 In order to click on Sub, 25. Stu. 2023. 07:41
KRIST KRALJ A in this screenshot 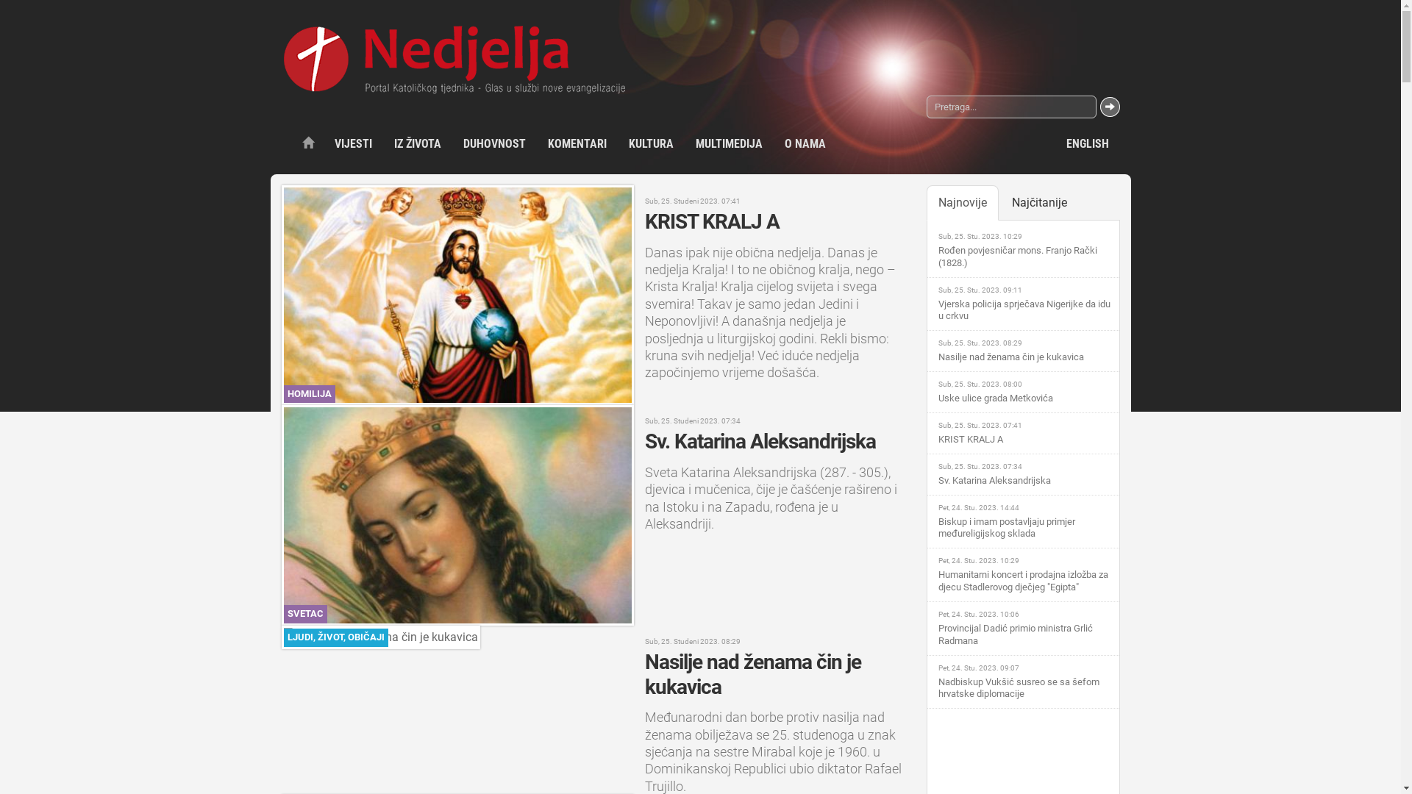, I will do `click(1027, 434)`.